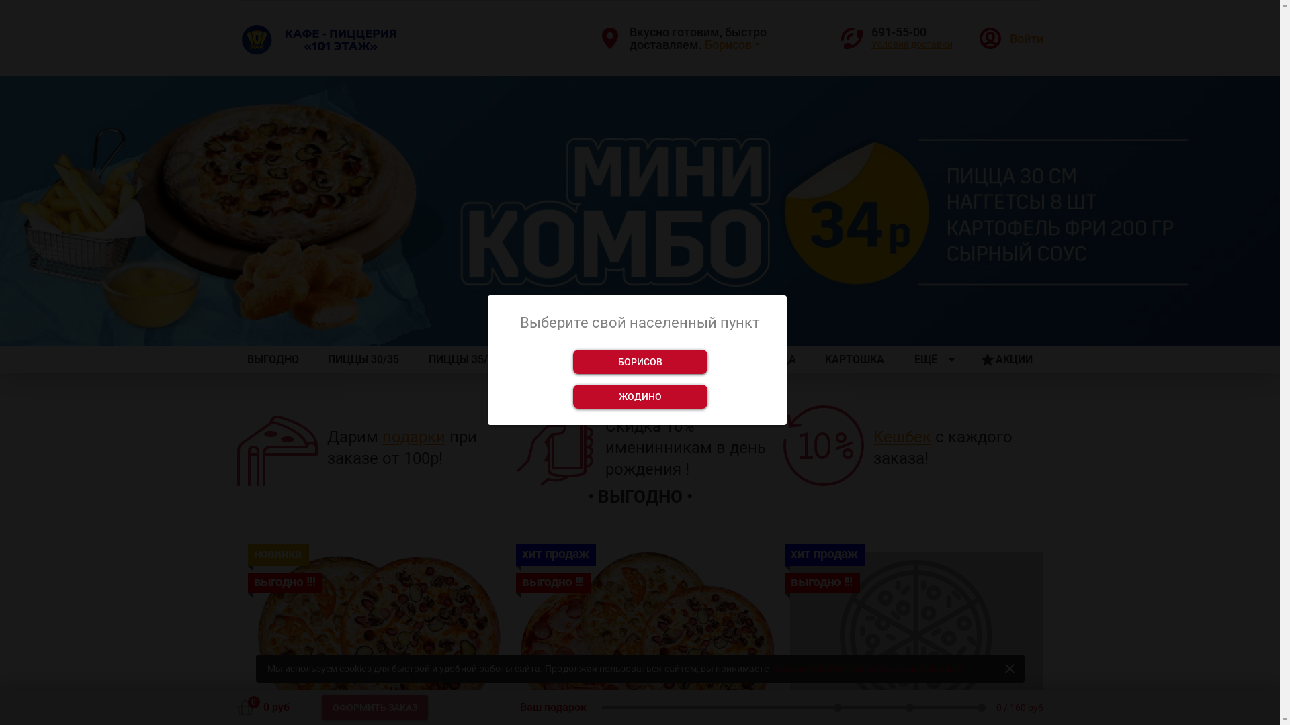  I want to click on radio_button_unchecked, so click(699, 322).